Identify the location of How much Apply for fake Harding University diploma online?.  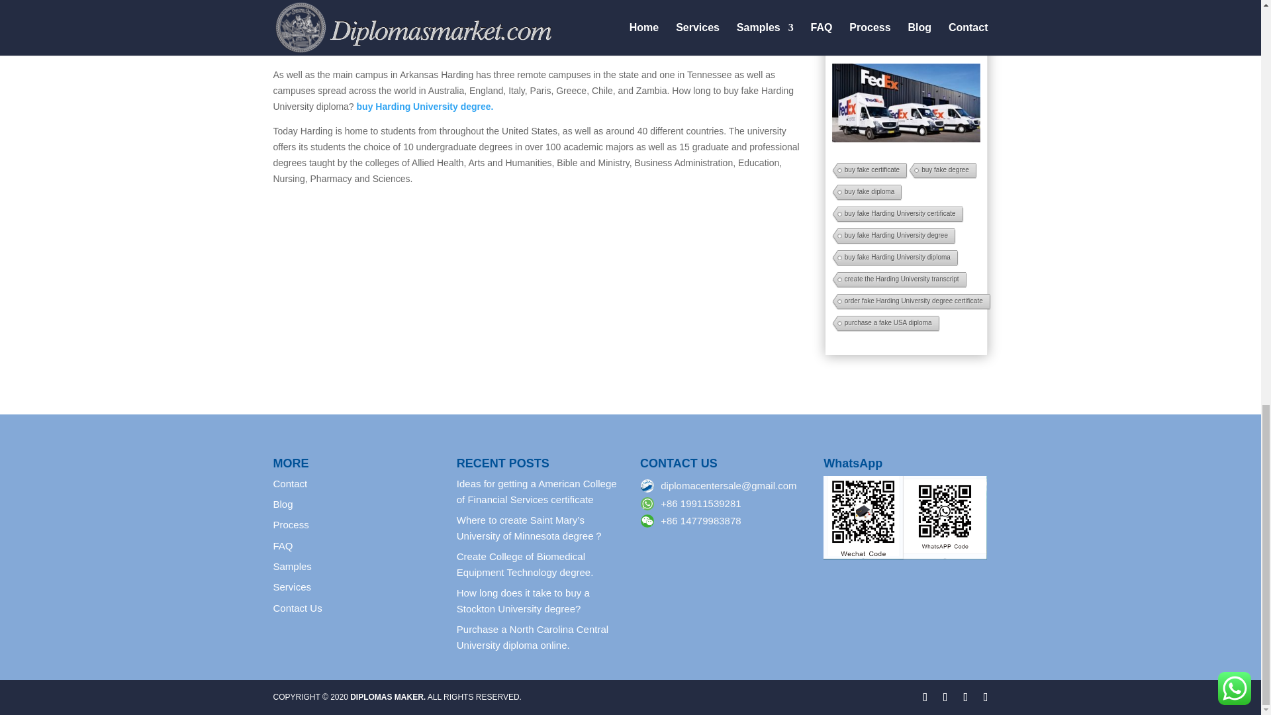
(906, 518).